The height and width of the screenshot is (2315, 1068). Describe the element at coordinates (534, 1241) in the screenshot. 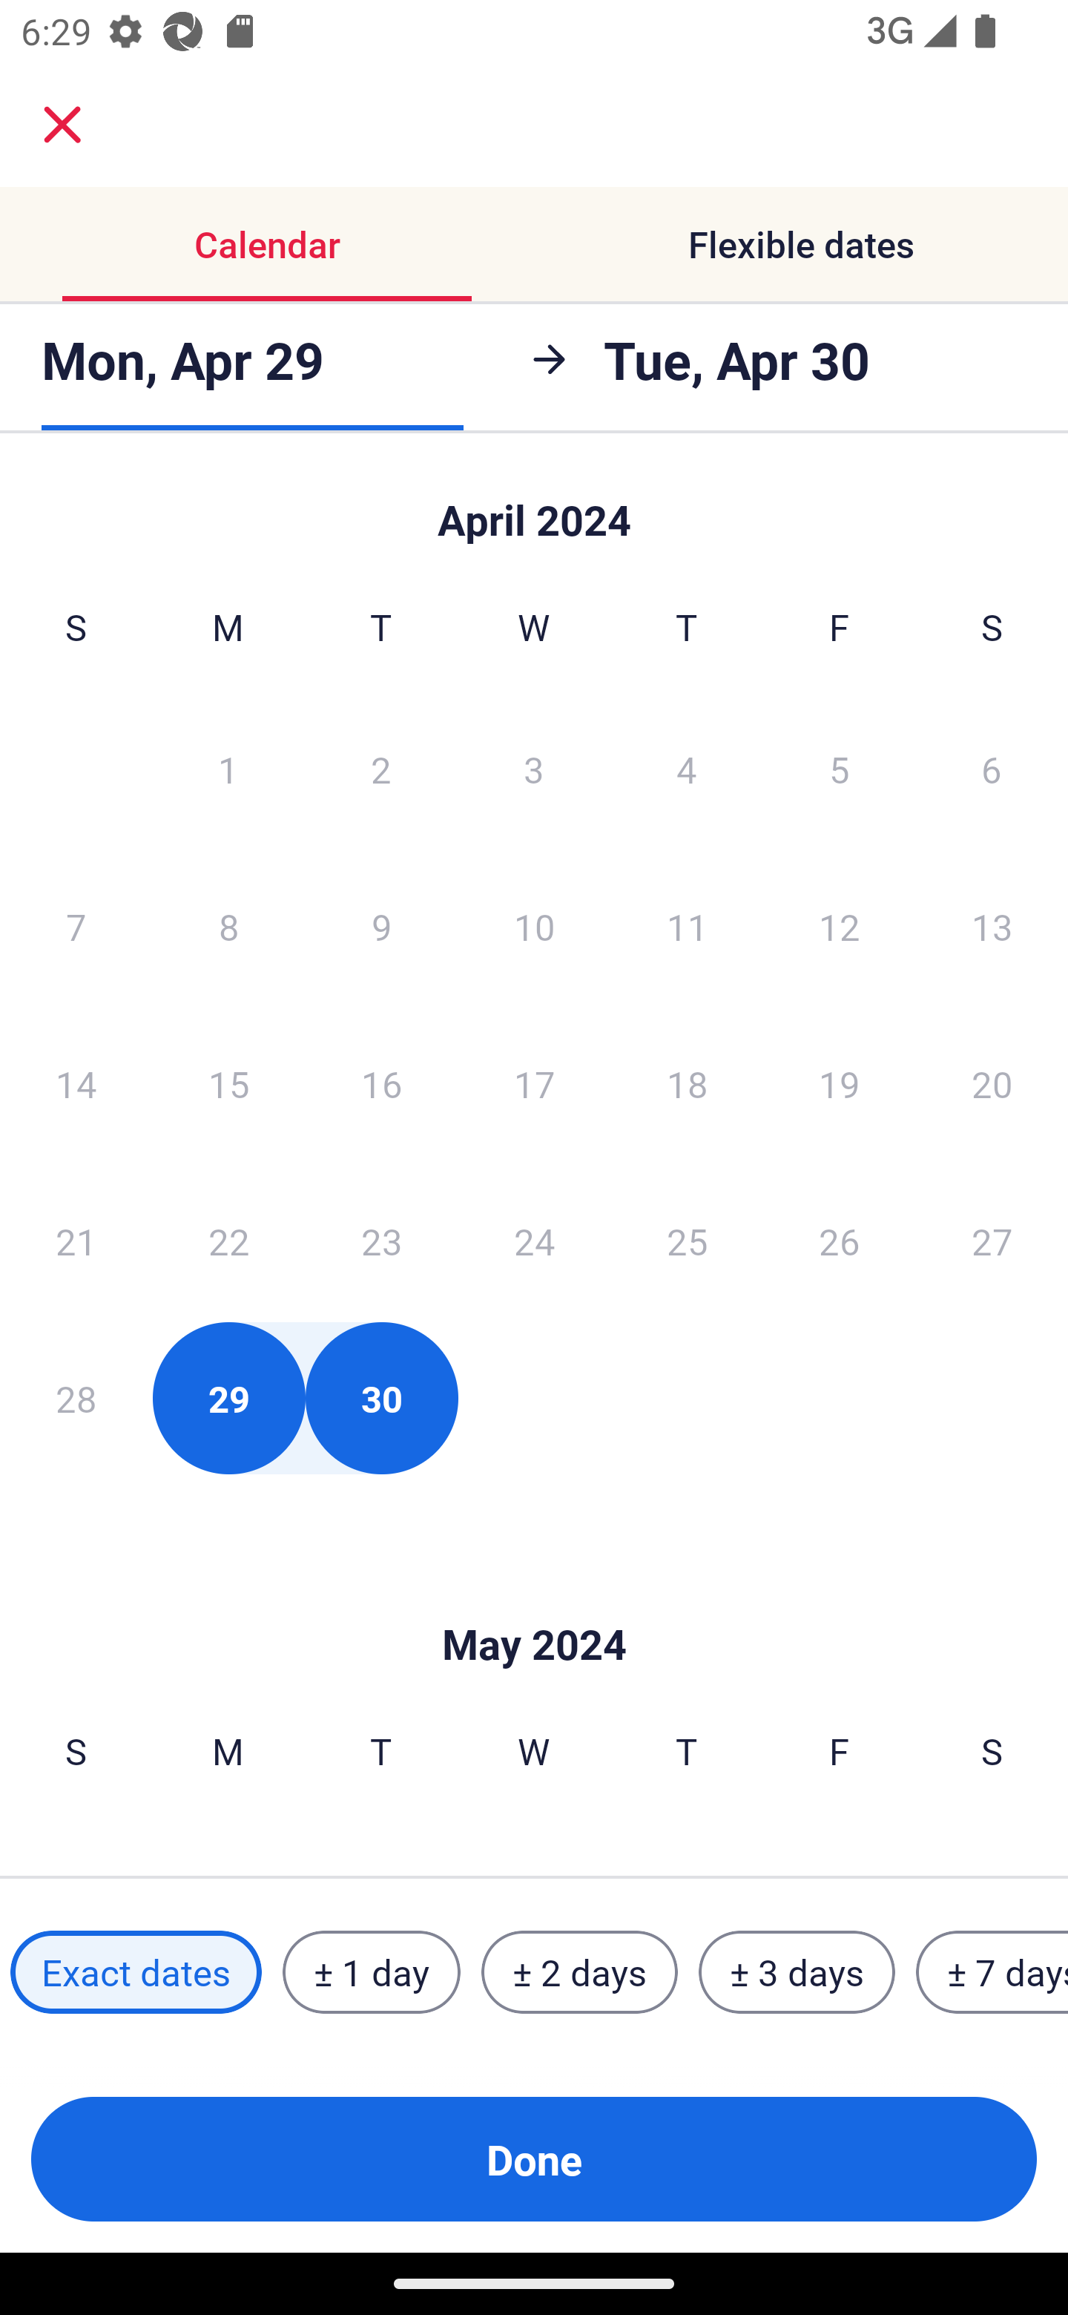

I see `24 Wednesday, April 24, 2024` at that location.